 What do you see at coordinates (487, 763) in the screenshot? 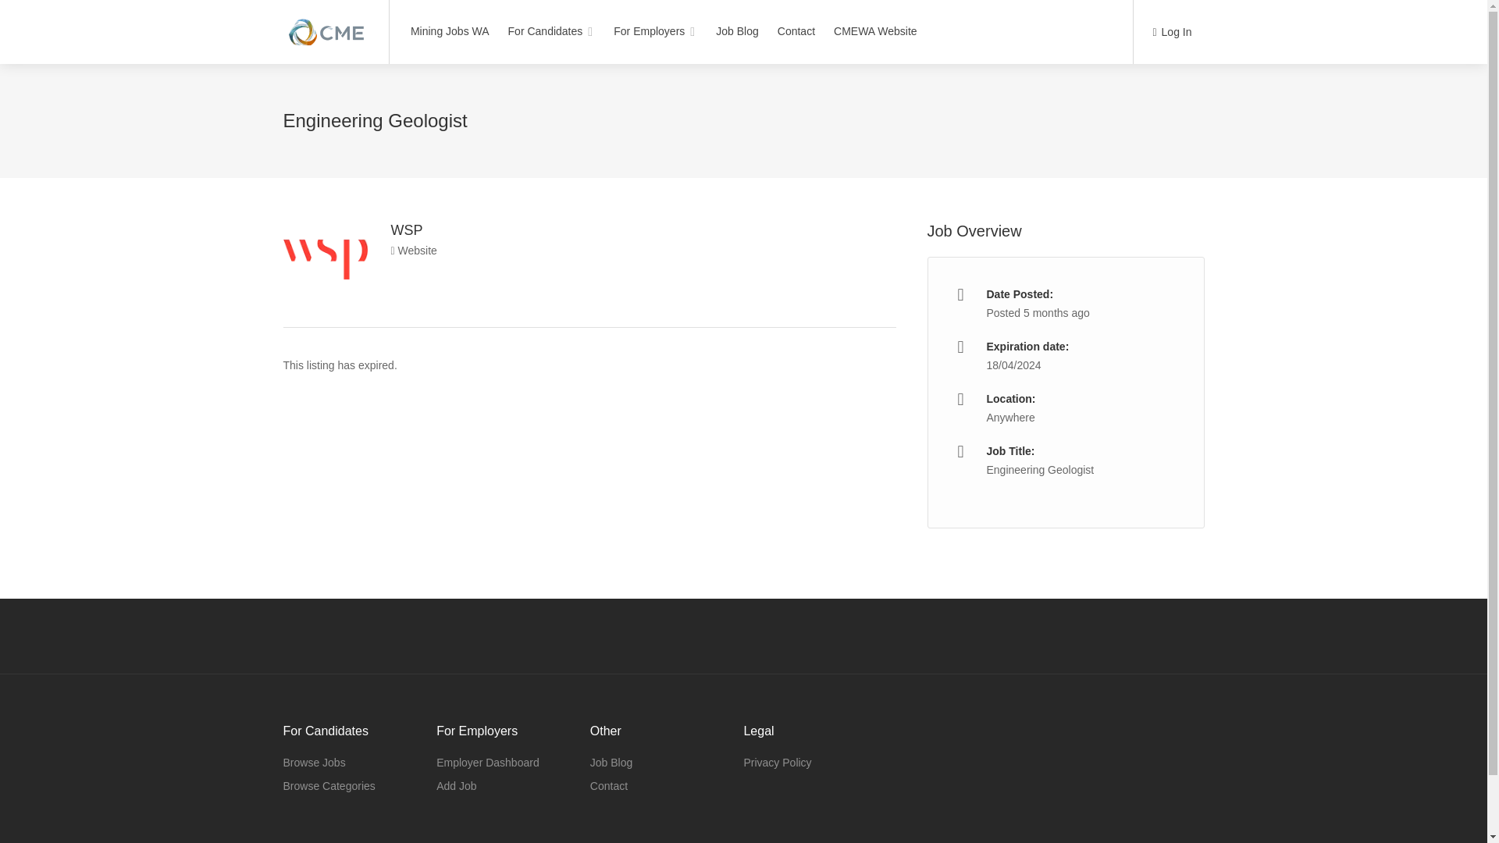
I see `Employer Dashboard` at bounding box center [487, 763].